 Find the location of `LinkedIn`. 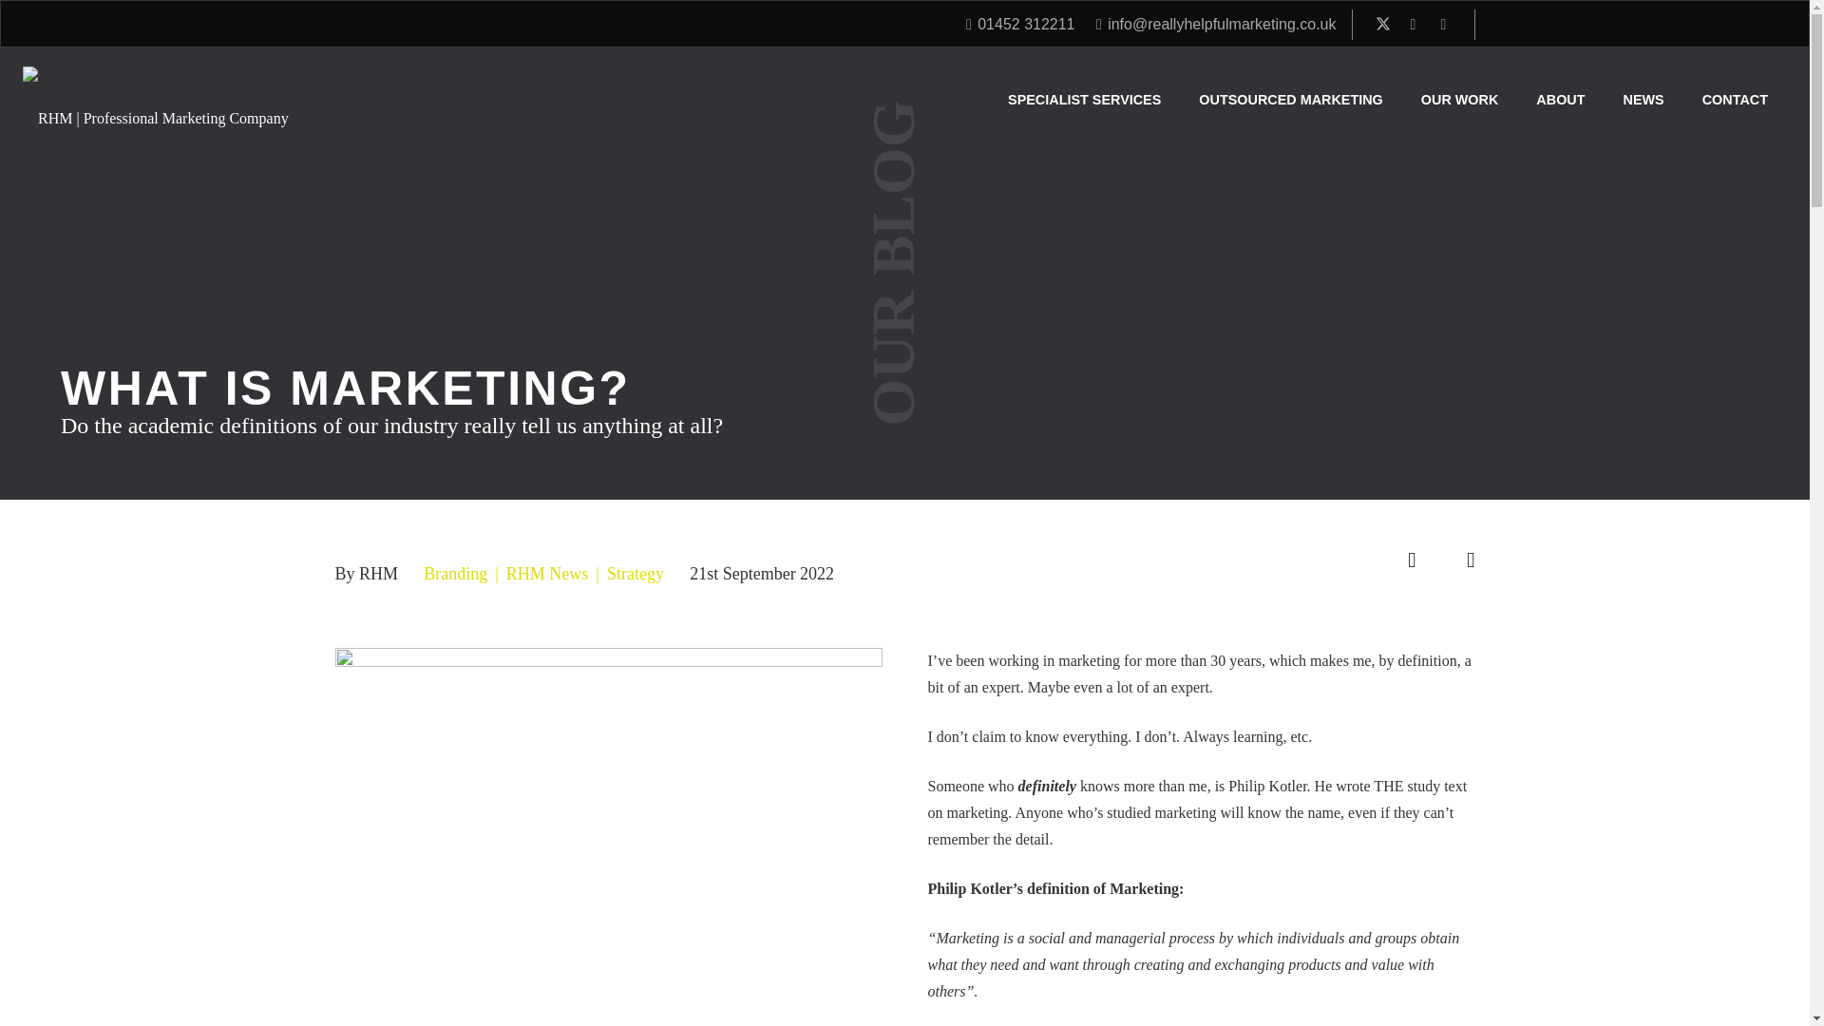

LinkedIn is located at coordinates (1444, 25).